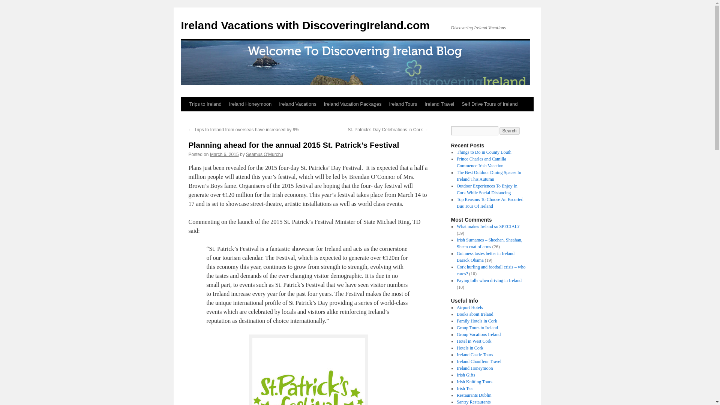 The height and width of the screenshot is (405, 720). I want to click on Ireland Vacations, so click(298, 104).